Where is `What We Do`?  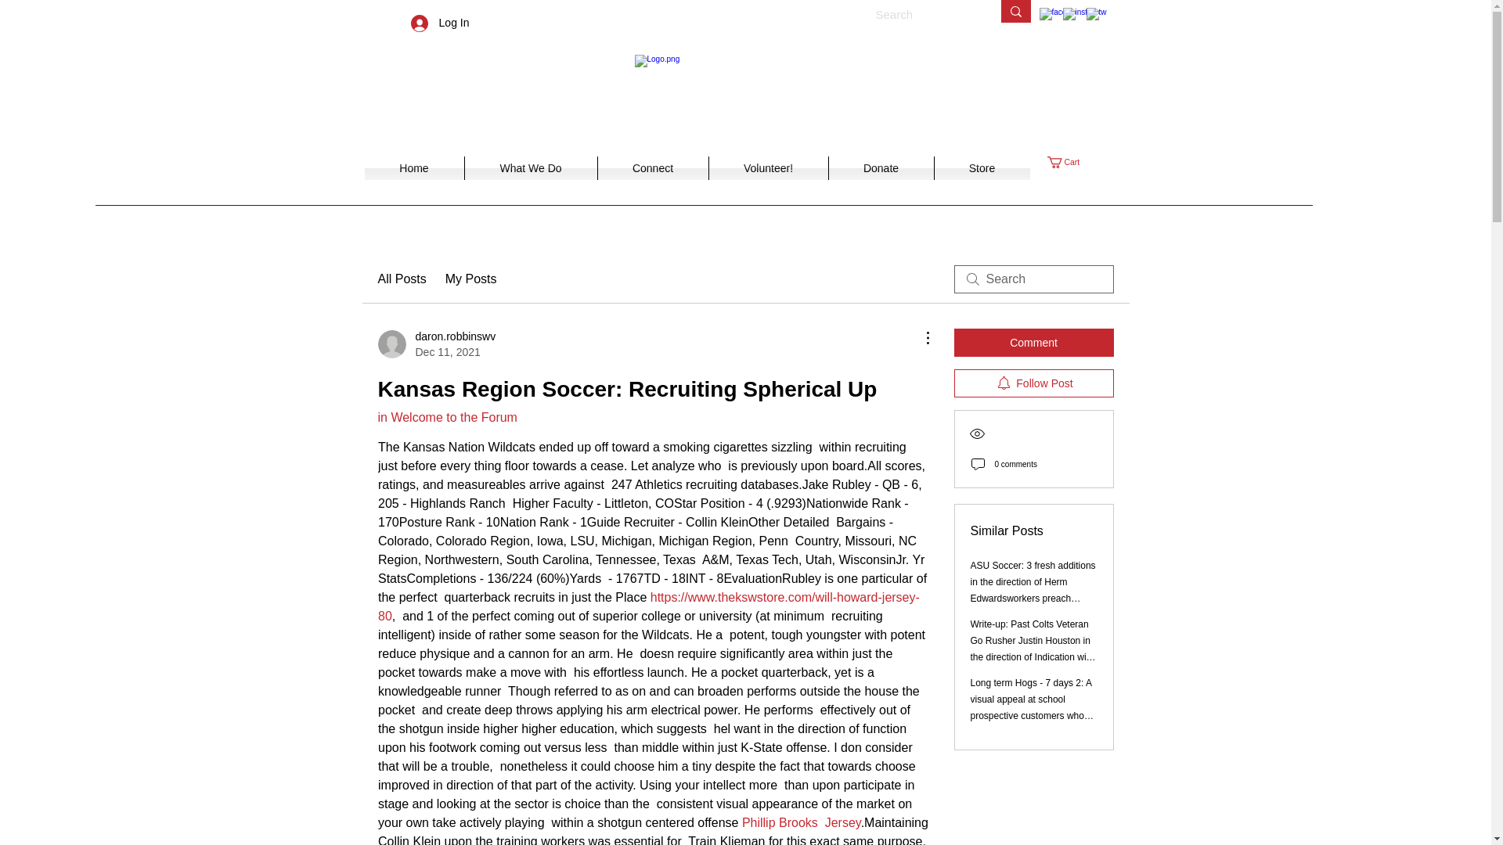 What We Do is located at coordinates (529, 167).